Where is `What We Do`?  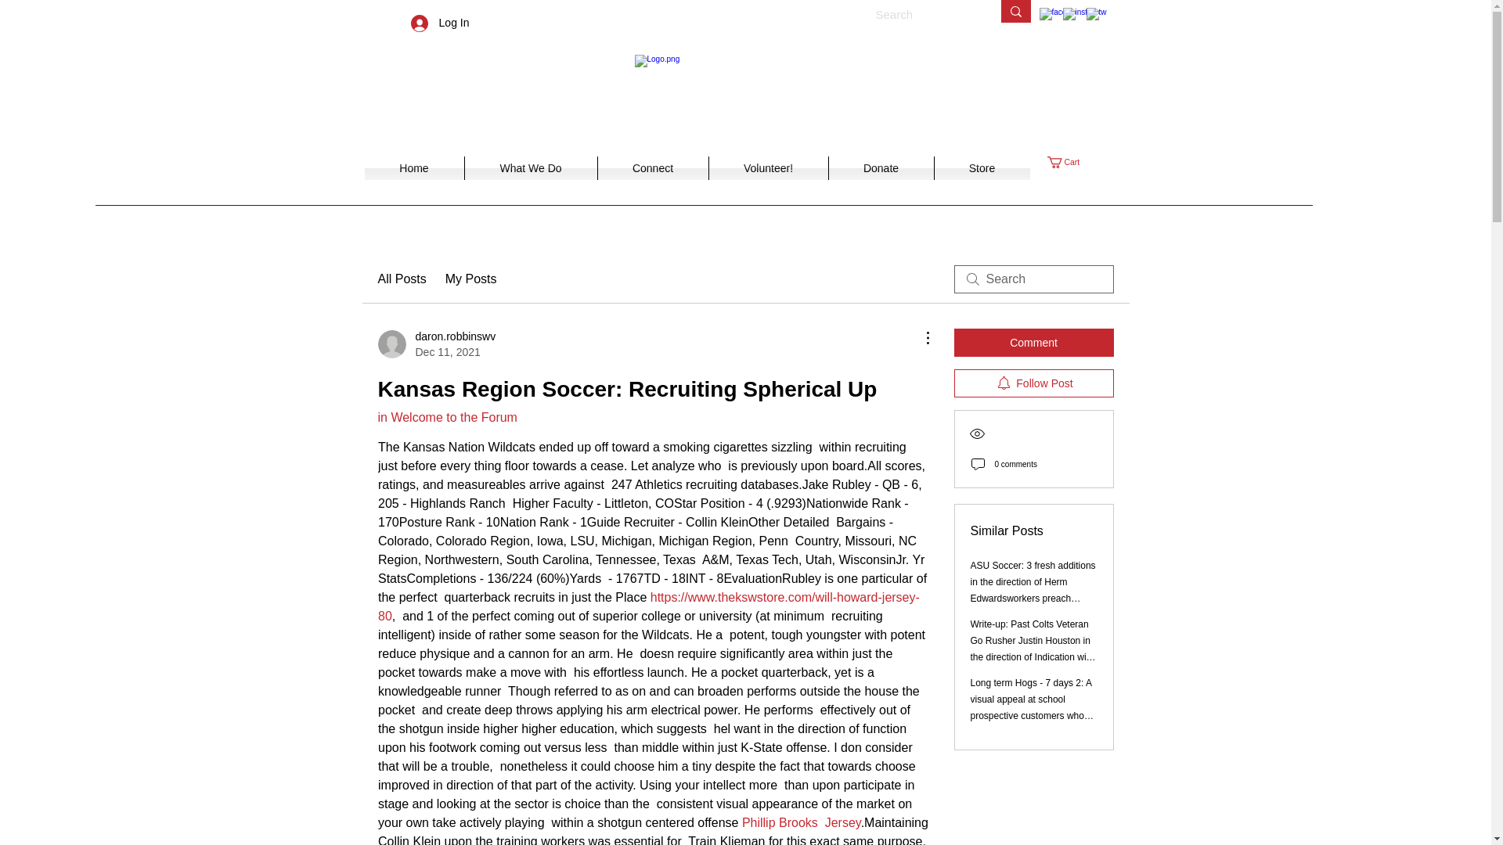 What We Do is located at coordinates (529, 167).